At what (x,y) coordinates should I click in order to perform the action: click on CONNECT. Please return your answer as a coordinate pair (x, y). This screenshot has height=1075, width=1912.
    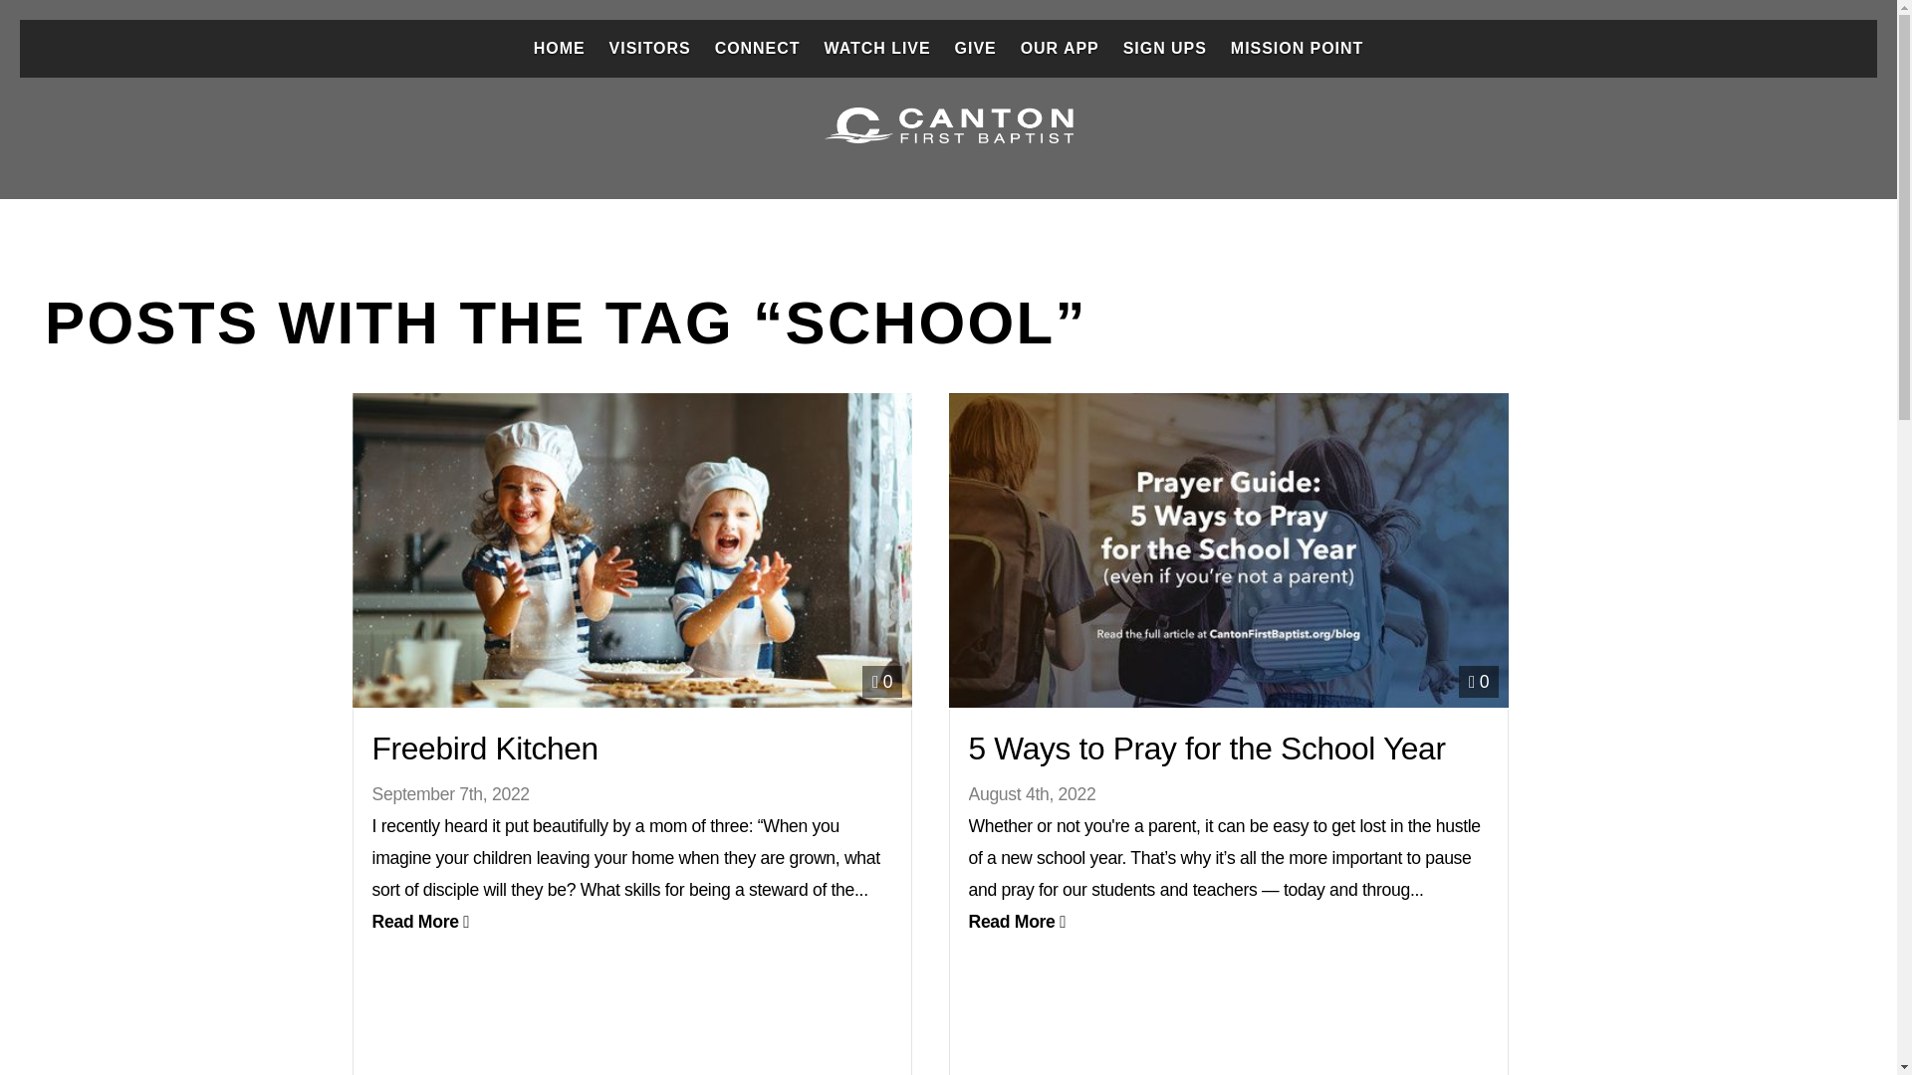
    Looking at the image, I should click on (758, 48).